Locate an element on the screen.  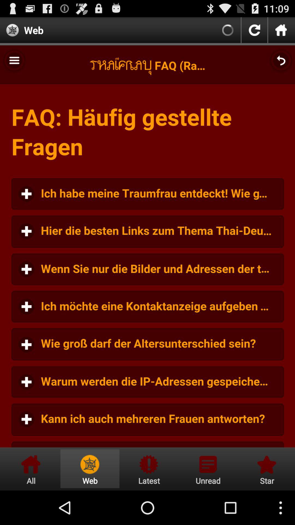
view latest information is located at coordinates (149, 469).